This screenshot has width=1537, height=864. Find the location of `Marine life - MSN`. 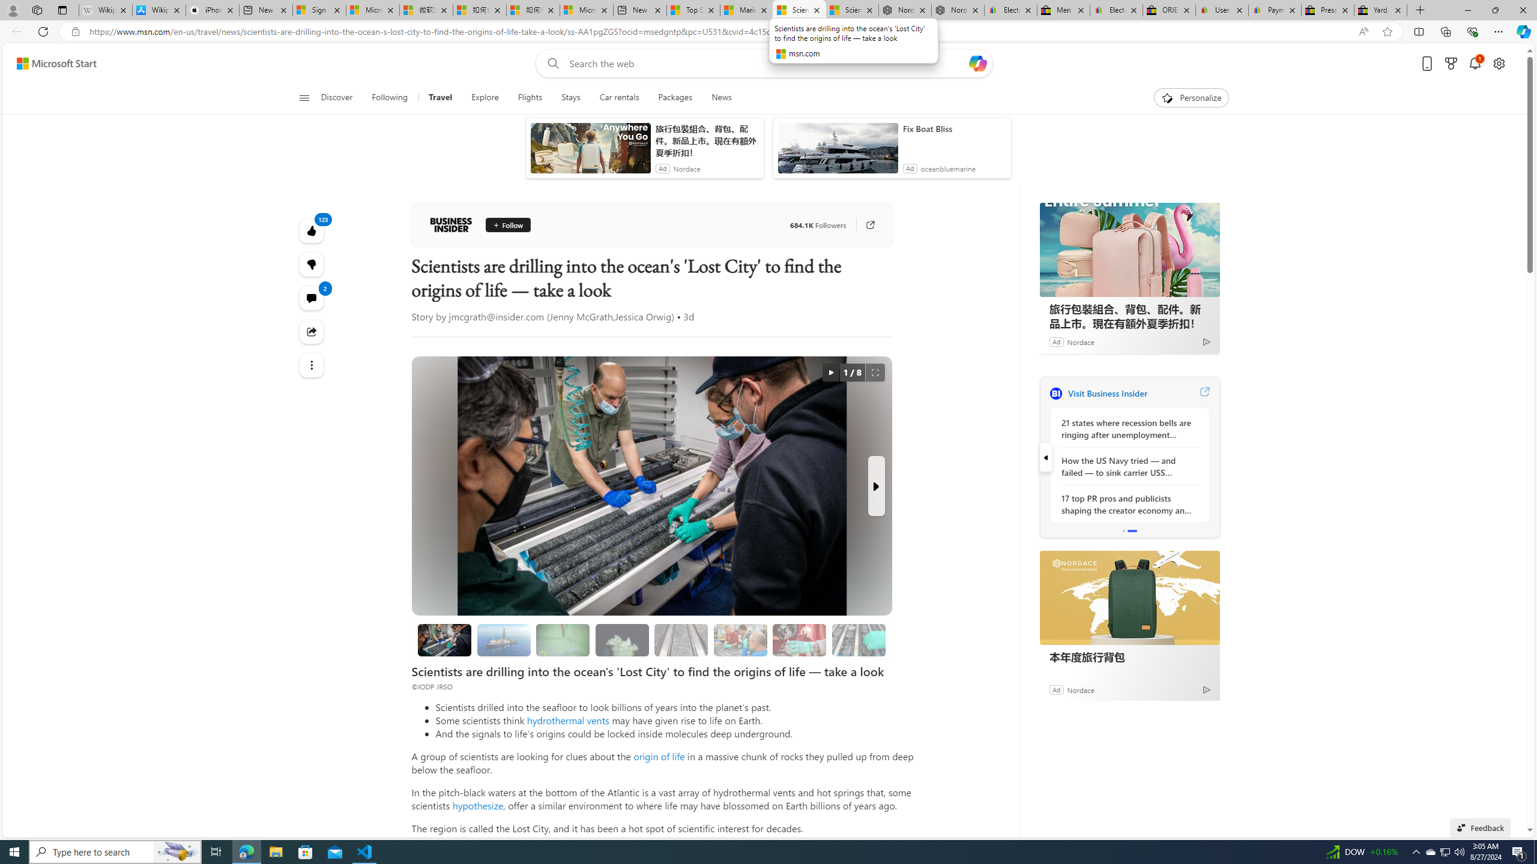

Marine life - MSN is located at coordinates (746, 10).